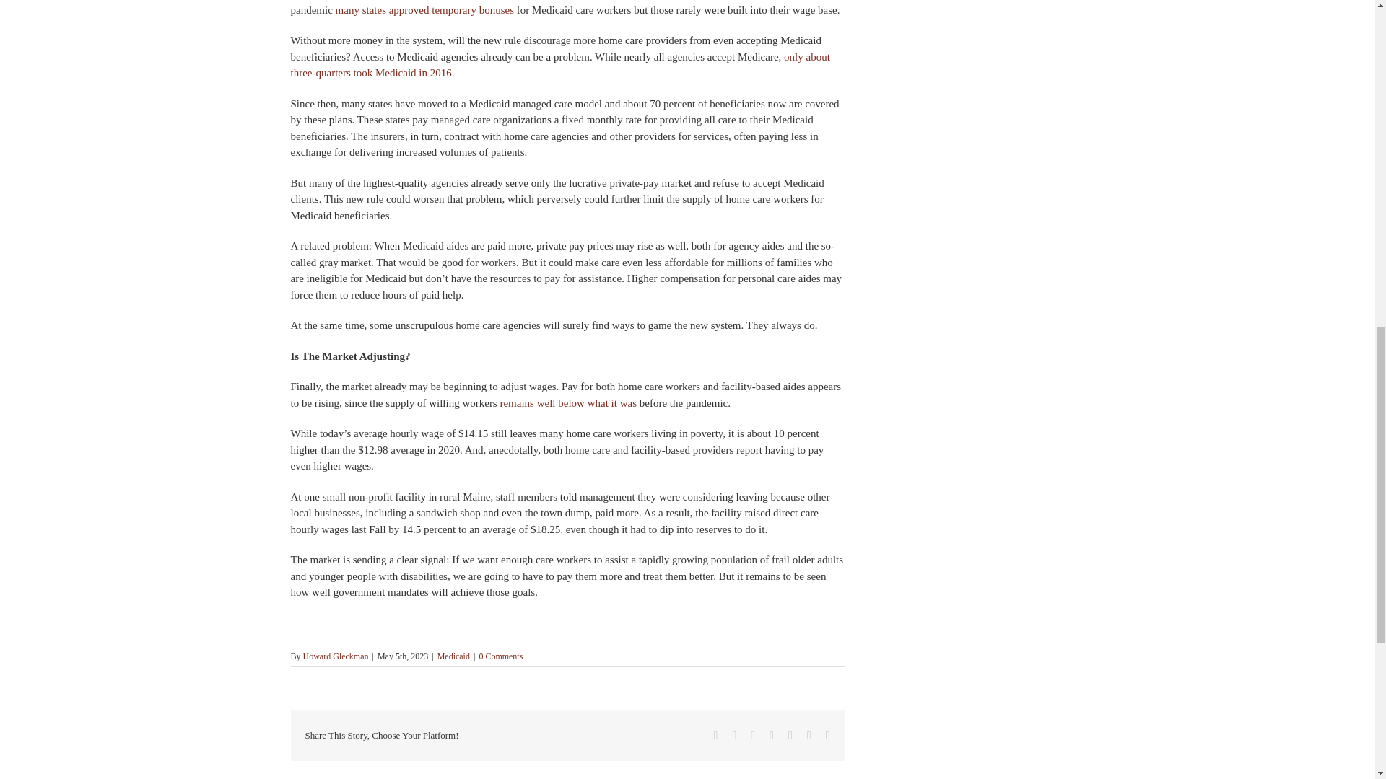 This screenshot has width=1386, height=779. I want to click on Posts by Howard Gleckman, so click(336, 656).